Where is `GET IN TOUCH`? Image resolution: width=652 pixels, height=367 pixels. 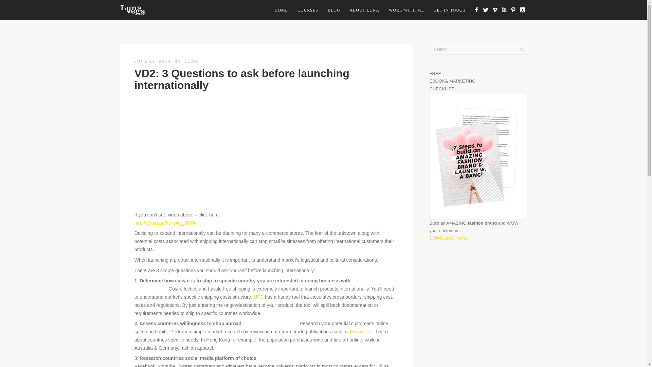
GET IN TOUCH is located at coordinates (450, 10).